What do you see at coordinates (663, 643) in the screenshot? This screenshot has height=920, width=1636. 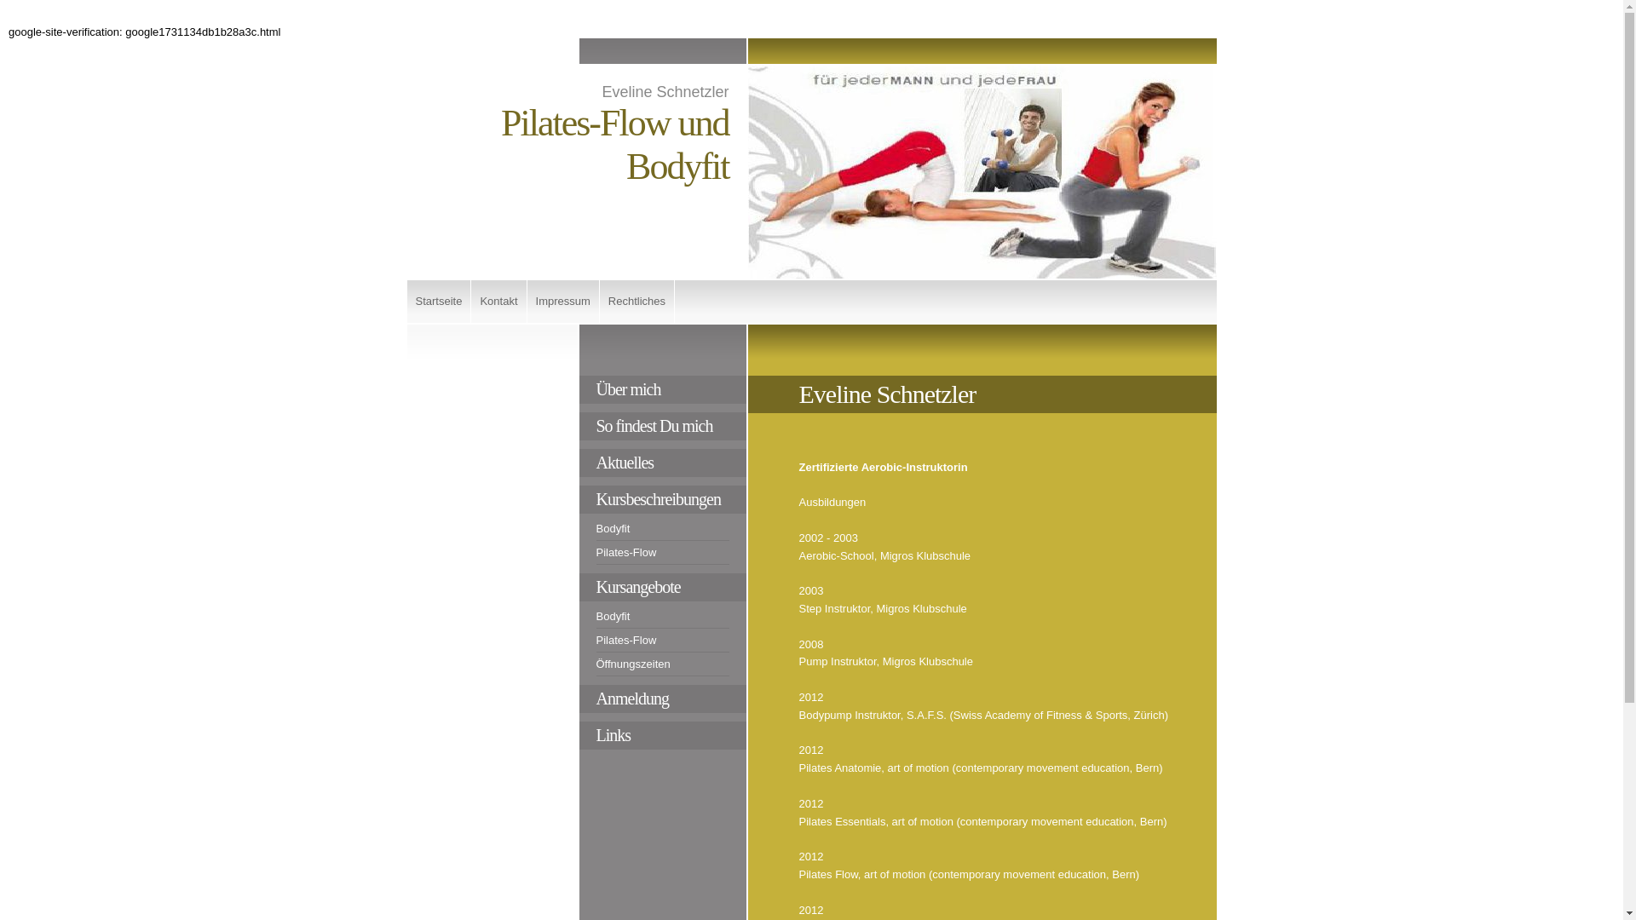 I see `Pilates-Flow` at bounding box center [663, 643].